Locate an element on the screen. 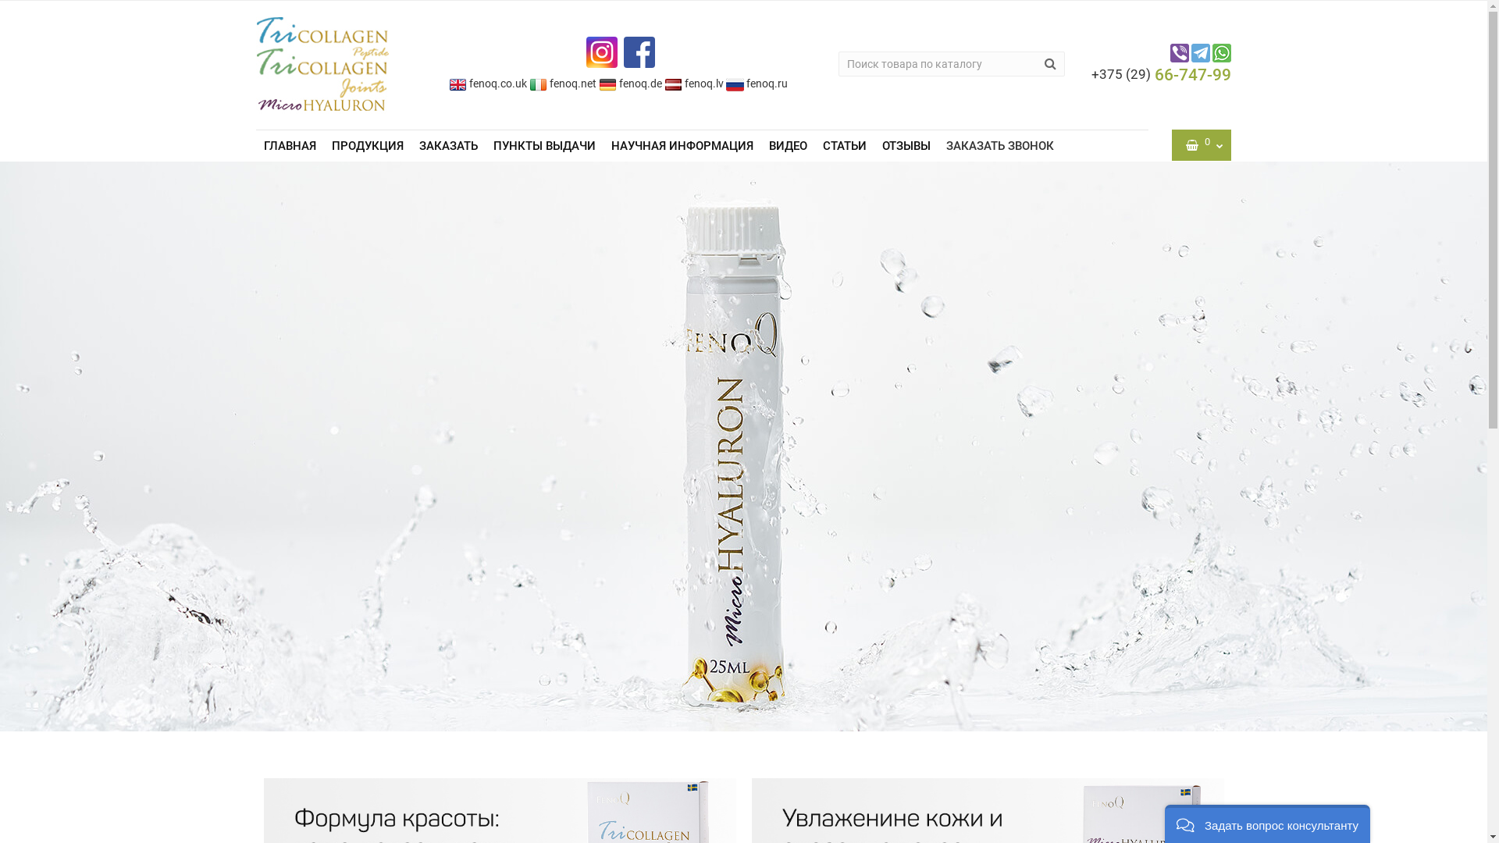 The image size is (1499, 843). Tricollagen.by is located at coordinates (322, 66).